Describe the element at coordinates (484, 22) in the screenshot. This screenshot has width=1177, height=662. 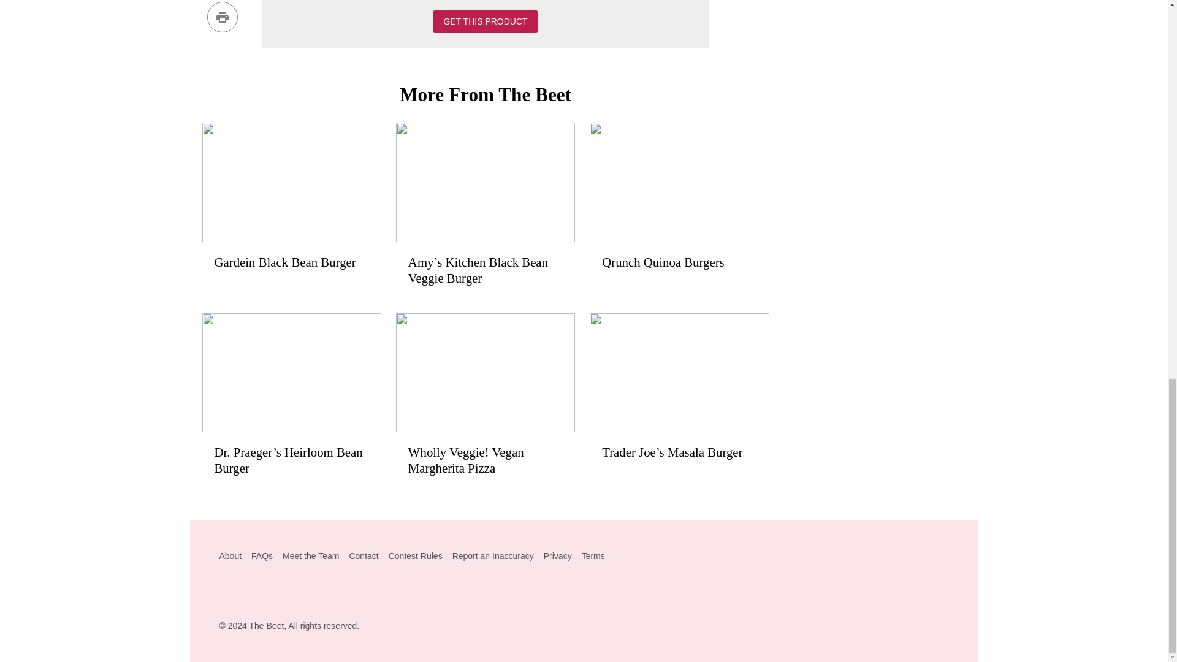
I see `GET THIS PRODUCT` at that location.